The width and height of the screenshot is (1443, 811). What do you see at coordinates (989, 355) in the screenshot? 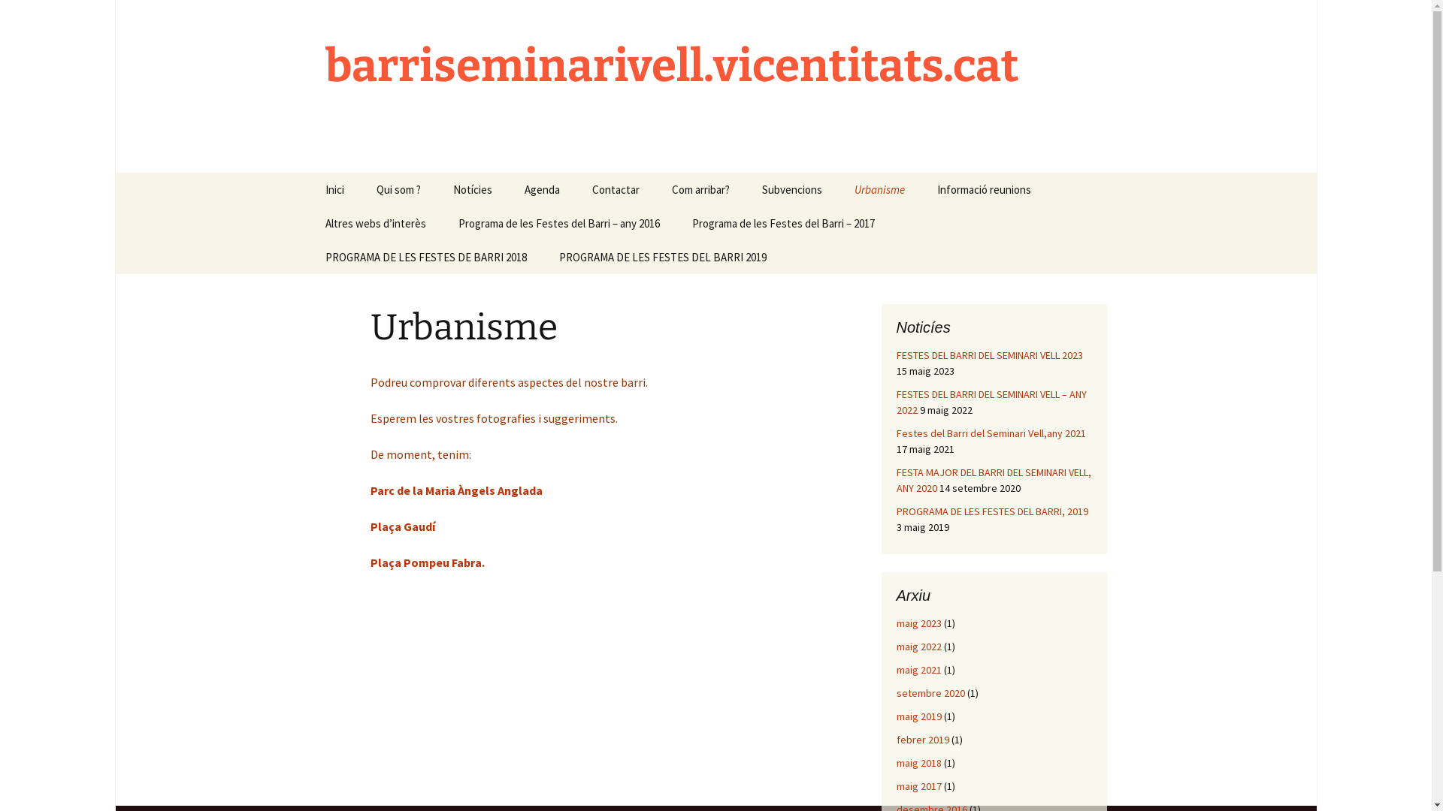
I see `FESTES DEL BARRI DEL SEMINARI VELL 2023` at bounding box center [989, 355].